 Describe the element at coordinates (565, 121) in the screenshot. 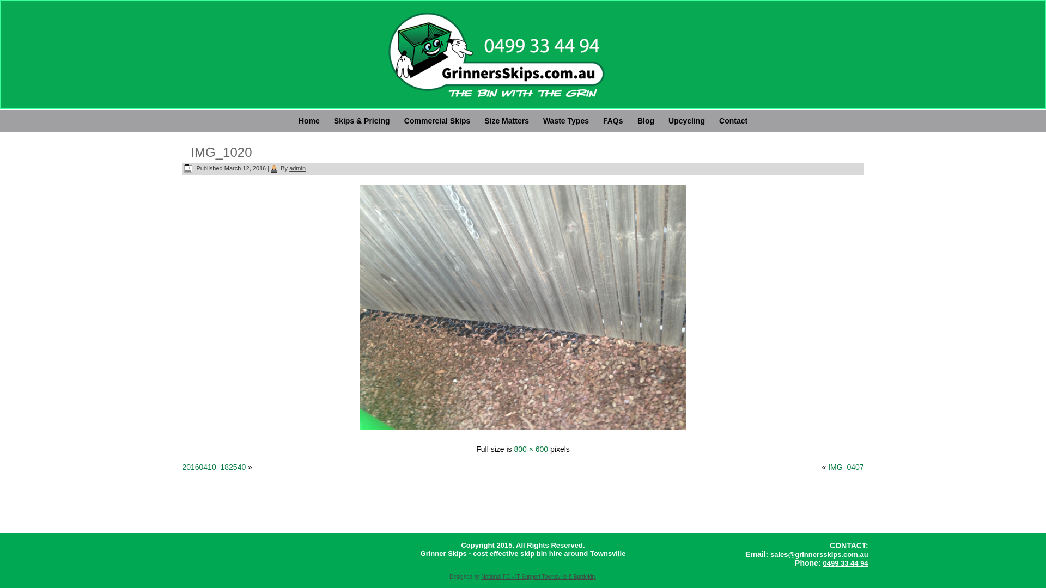

I see `Waste Types` at that location.